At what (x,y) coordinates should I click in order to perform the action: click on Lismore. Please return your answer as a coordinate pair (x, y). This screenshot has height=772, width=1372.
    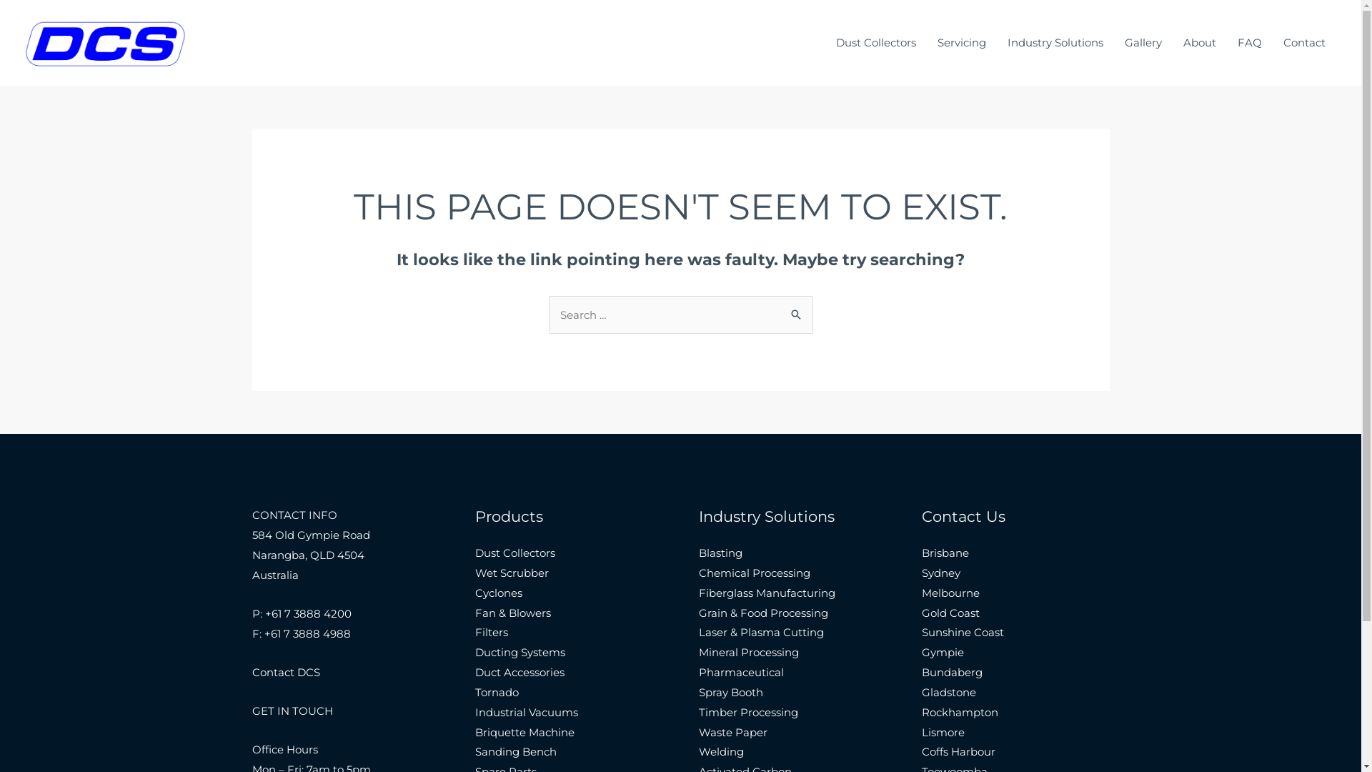
    Looking at the image, I should click on (943, 732).